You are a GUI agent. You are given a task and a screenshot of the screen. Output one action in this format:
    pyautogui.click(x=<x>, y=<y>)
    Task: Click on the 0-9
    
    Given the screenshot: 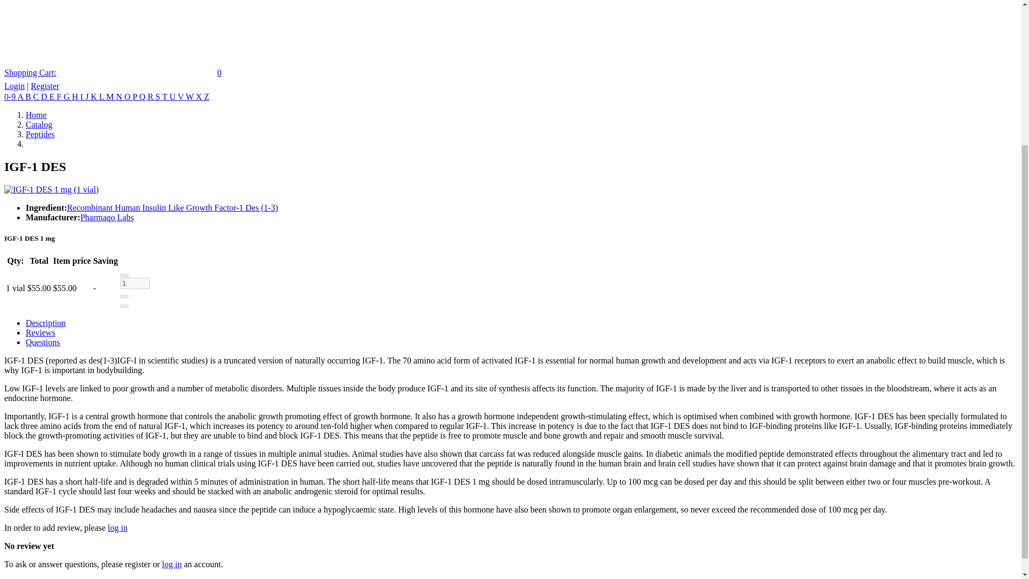 What is the action you would take?
    pyautogui.click(x=11, y=96)
    